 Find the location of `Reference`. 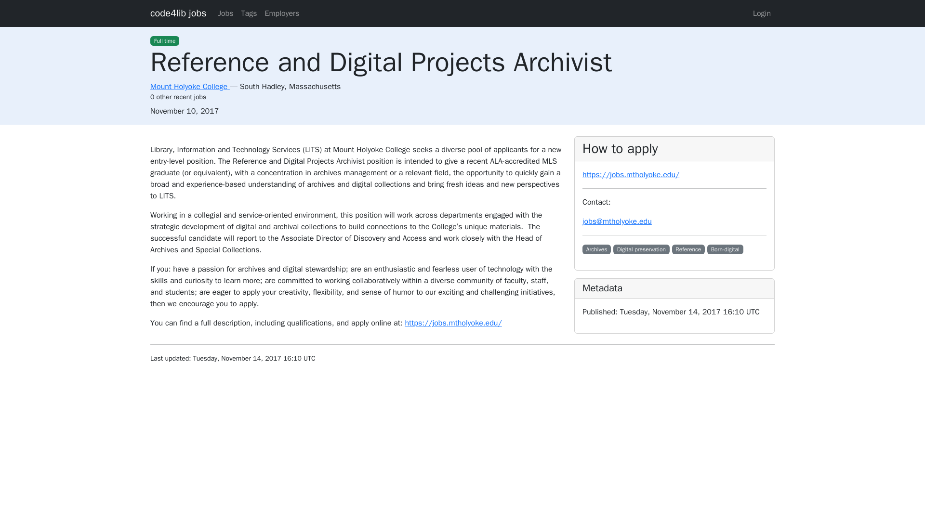

Reference is located at coordinates (688, 249).